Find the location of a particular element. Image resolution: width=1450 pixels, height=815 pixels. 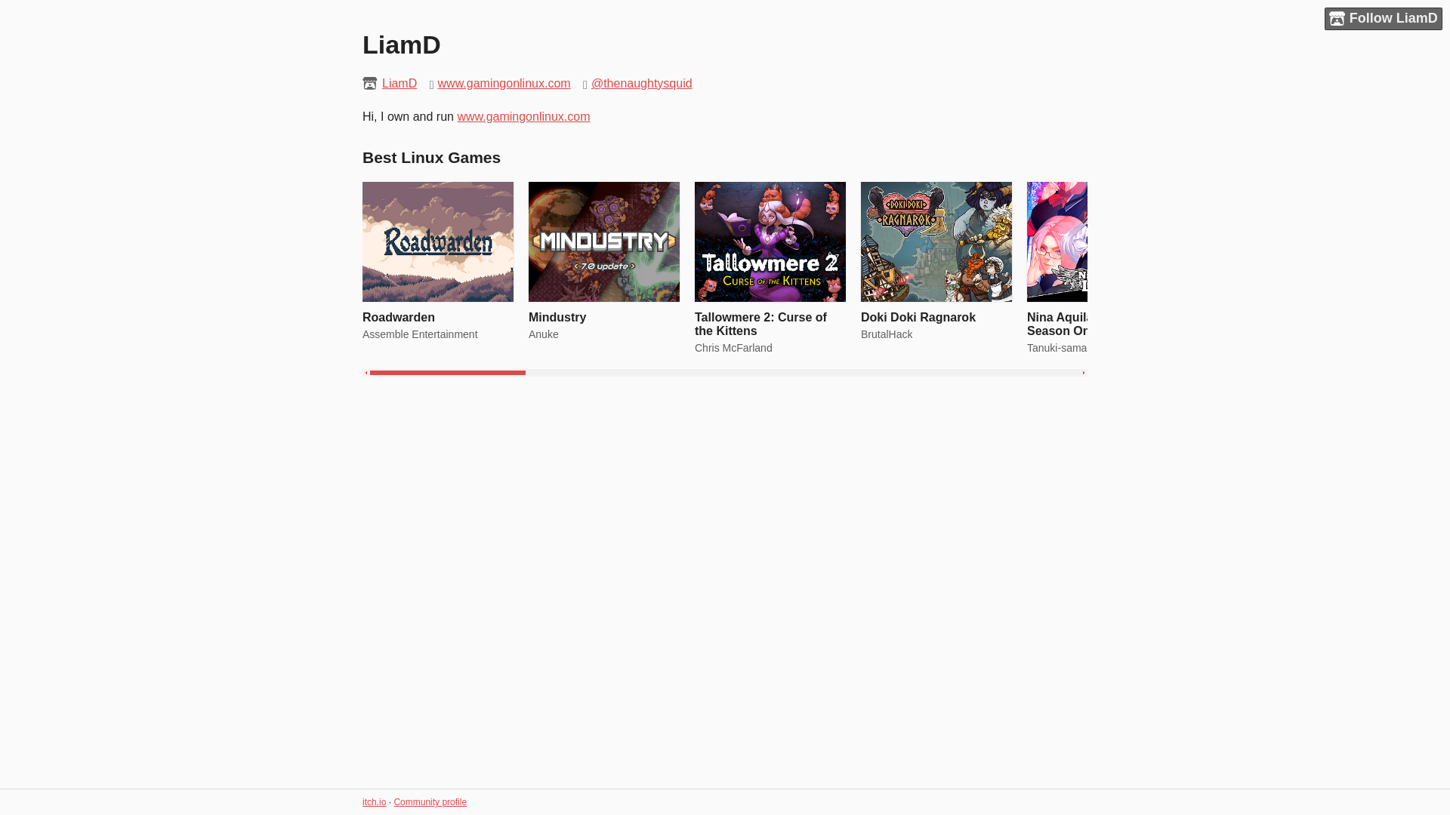

Anuke is located at coordinates (544, 334).